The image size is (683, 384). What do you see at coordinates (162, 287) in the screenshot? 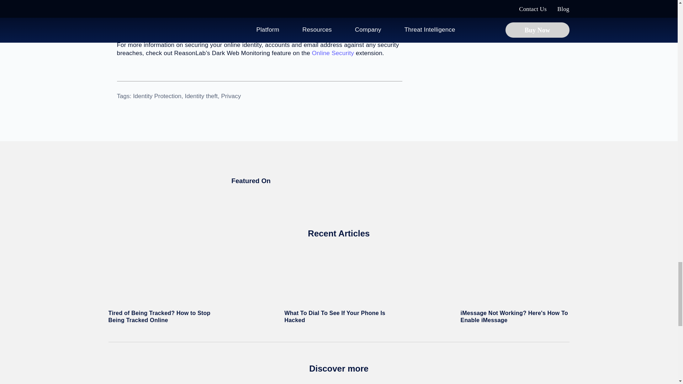
I see `Tired of Being Tracked? How to Stop Being Tracked Online` at bounding box center [162, 287].